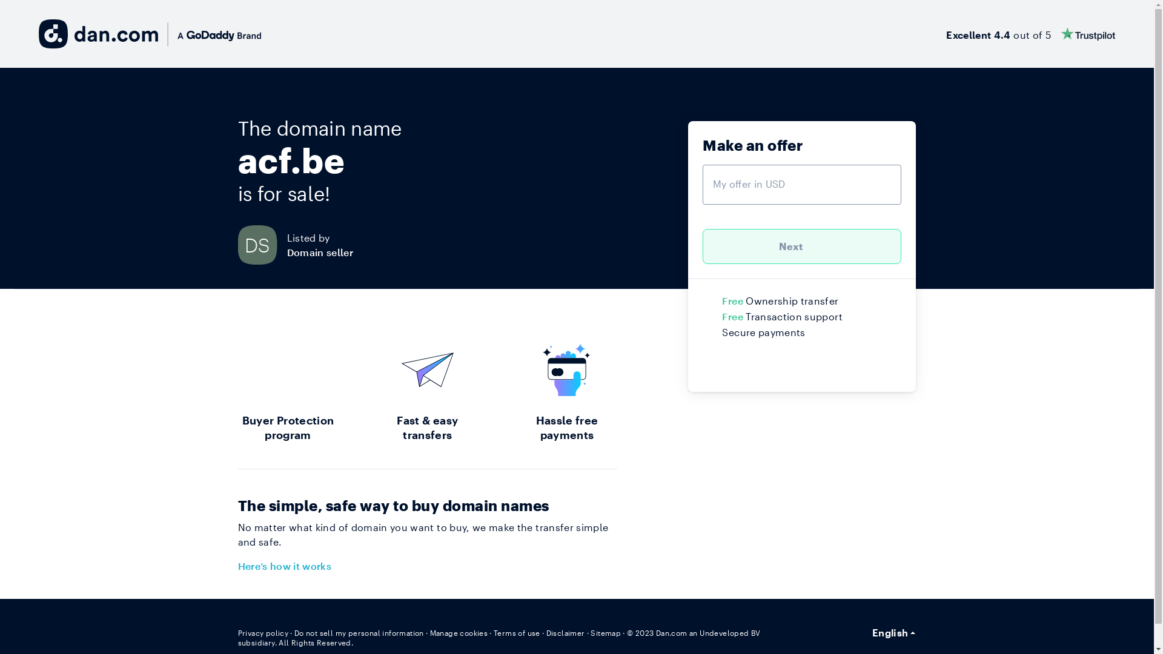  I want to click on Do not sell my personal information, so click(359, 633).